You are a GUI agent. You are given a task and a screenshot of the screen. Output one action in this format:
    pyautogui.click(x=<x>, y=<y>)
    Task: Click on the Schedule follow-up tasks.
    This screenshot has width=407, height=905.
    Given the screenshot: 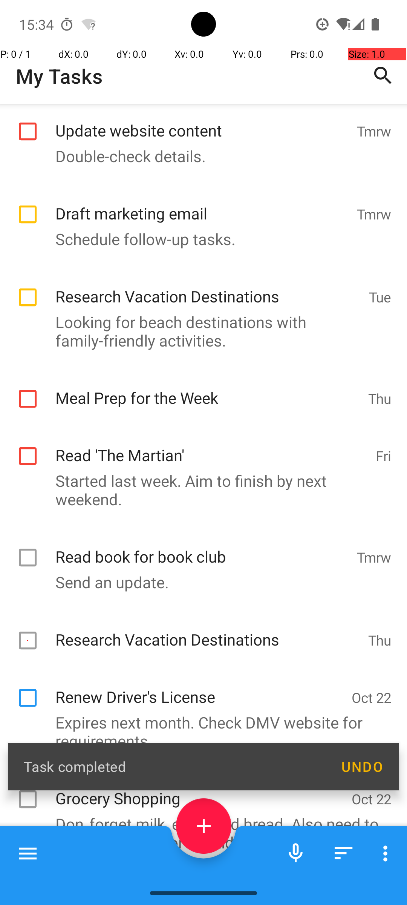 What is the action you would take?
    pyautogui.click(x=200, y=239)
    